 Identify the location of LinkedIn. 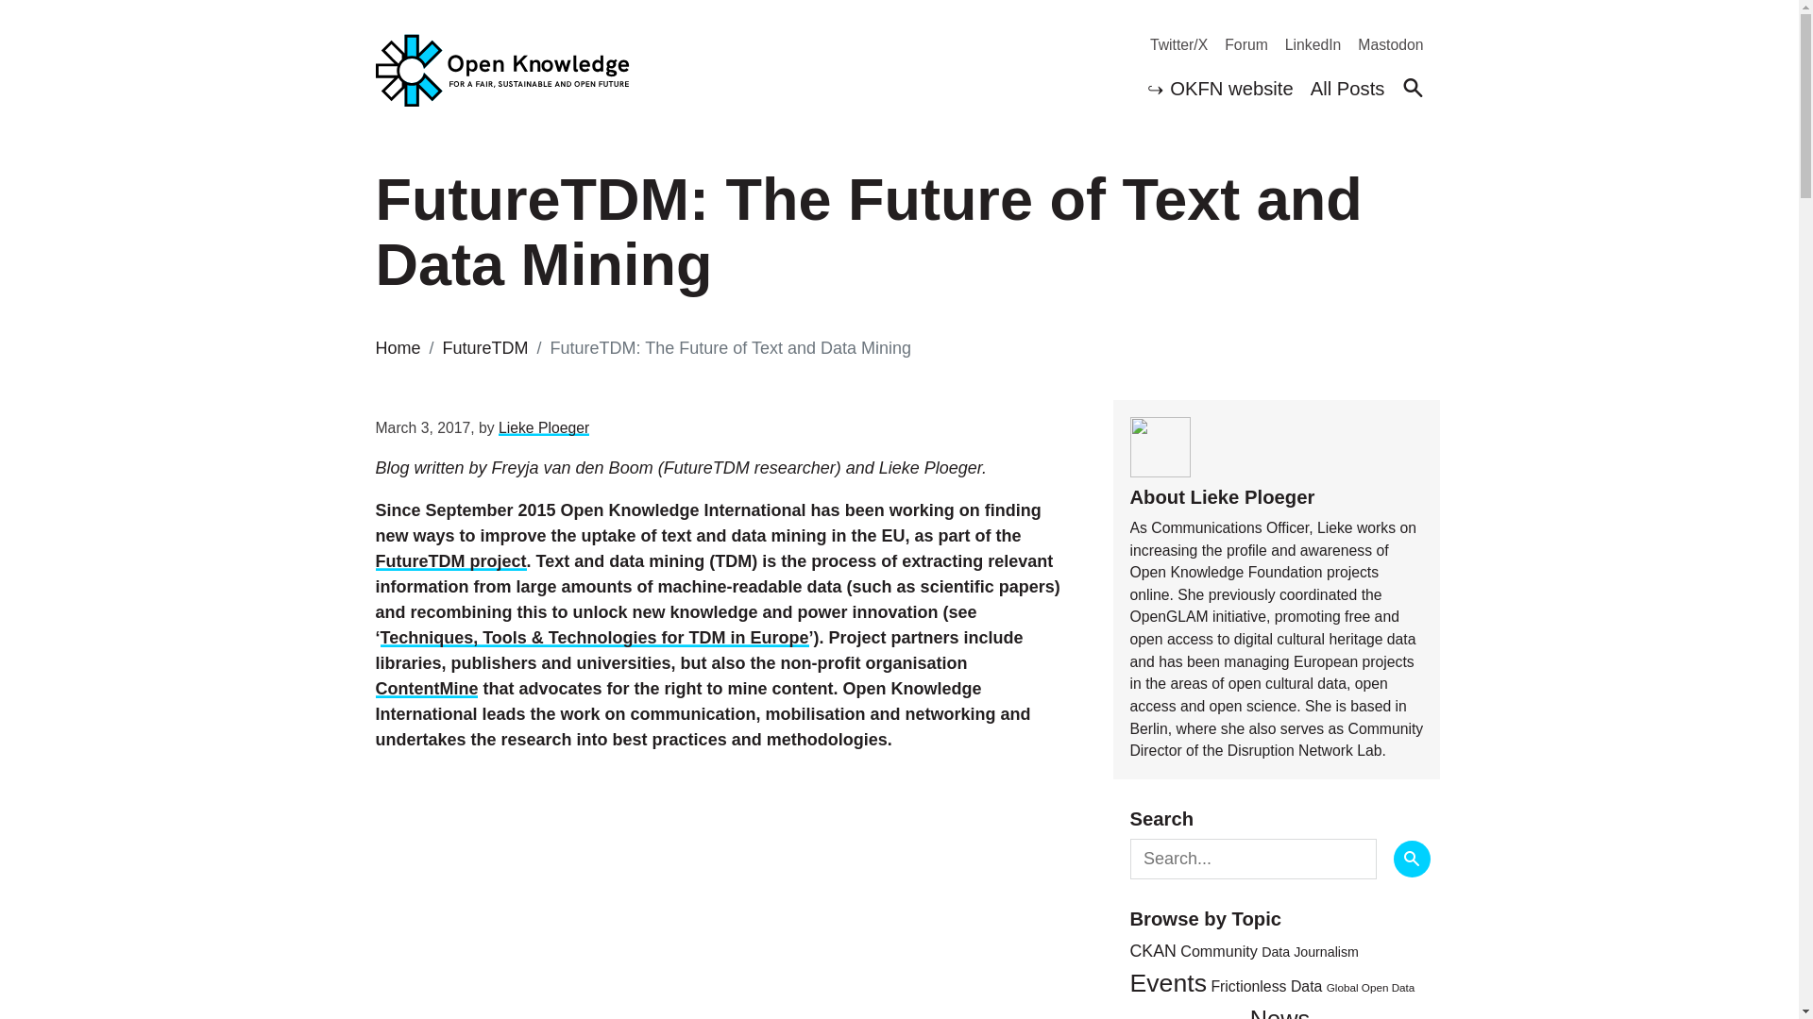
(1304, 45).